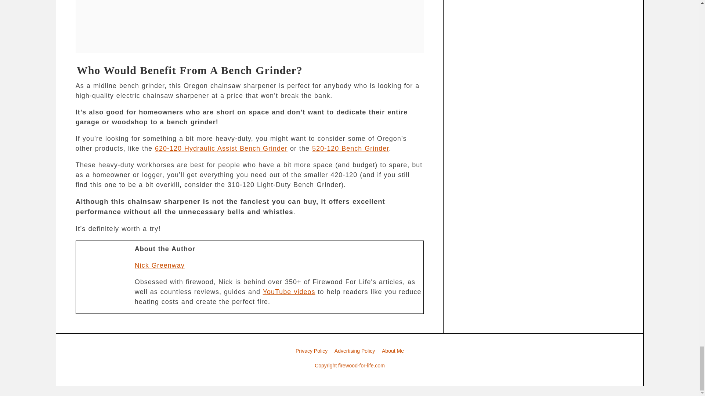  Describe the element at coordinates (104, 274) in the screenshot. I see `nick-greenway-bio-page` at that location.